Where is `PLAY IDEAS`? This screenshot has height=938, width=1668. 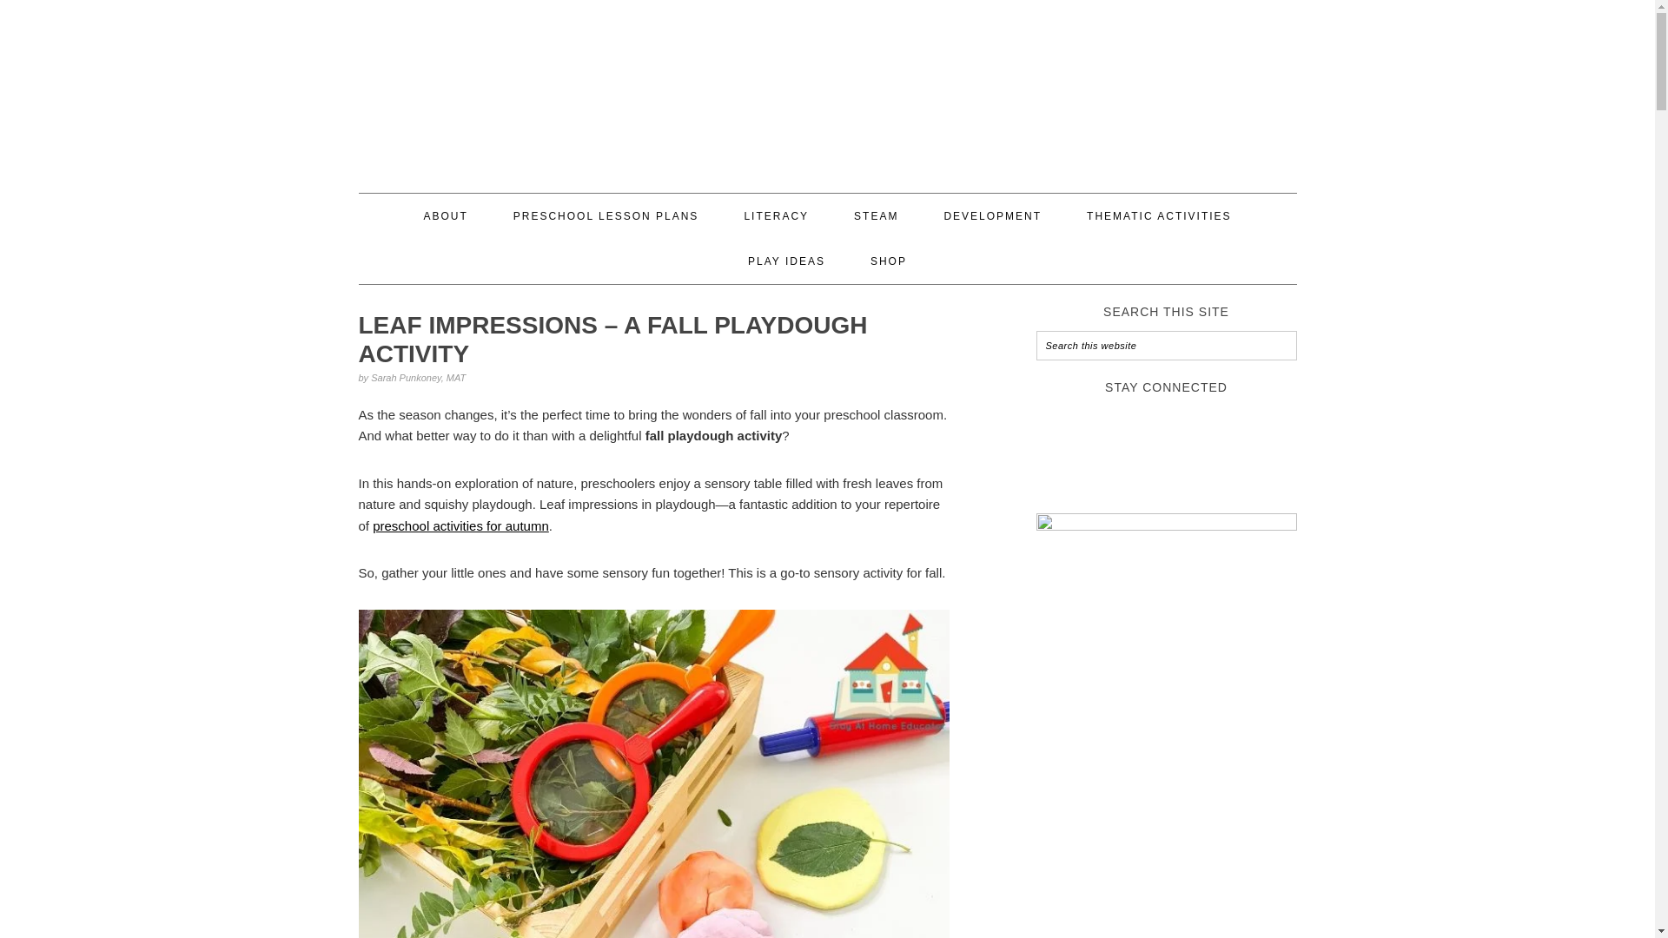
PLAY IDEAS is located at coordinates (786, 261).